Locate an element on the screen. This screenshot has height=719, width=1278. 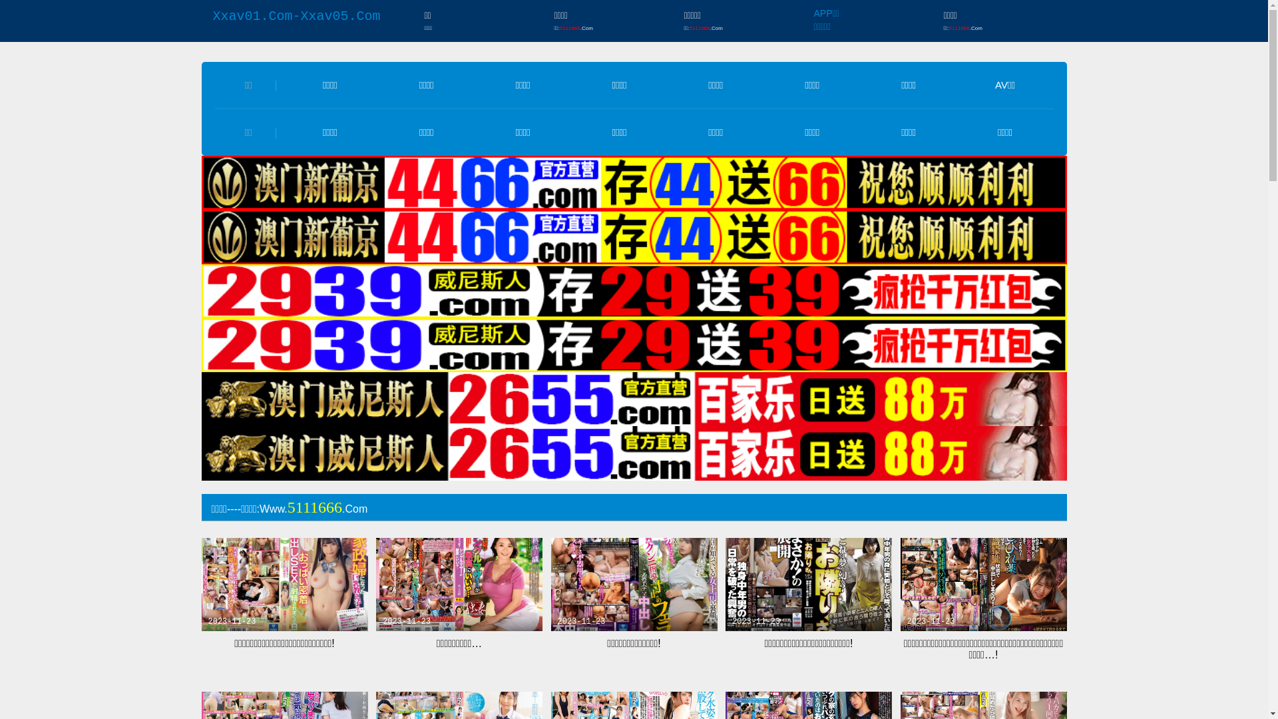
2023-11-23 is located at coordinates (634, 585).